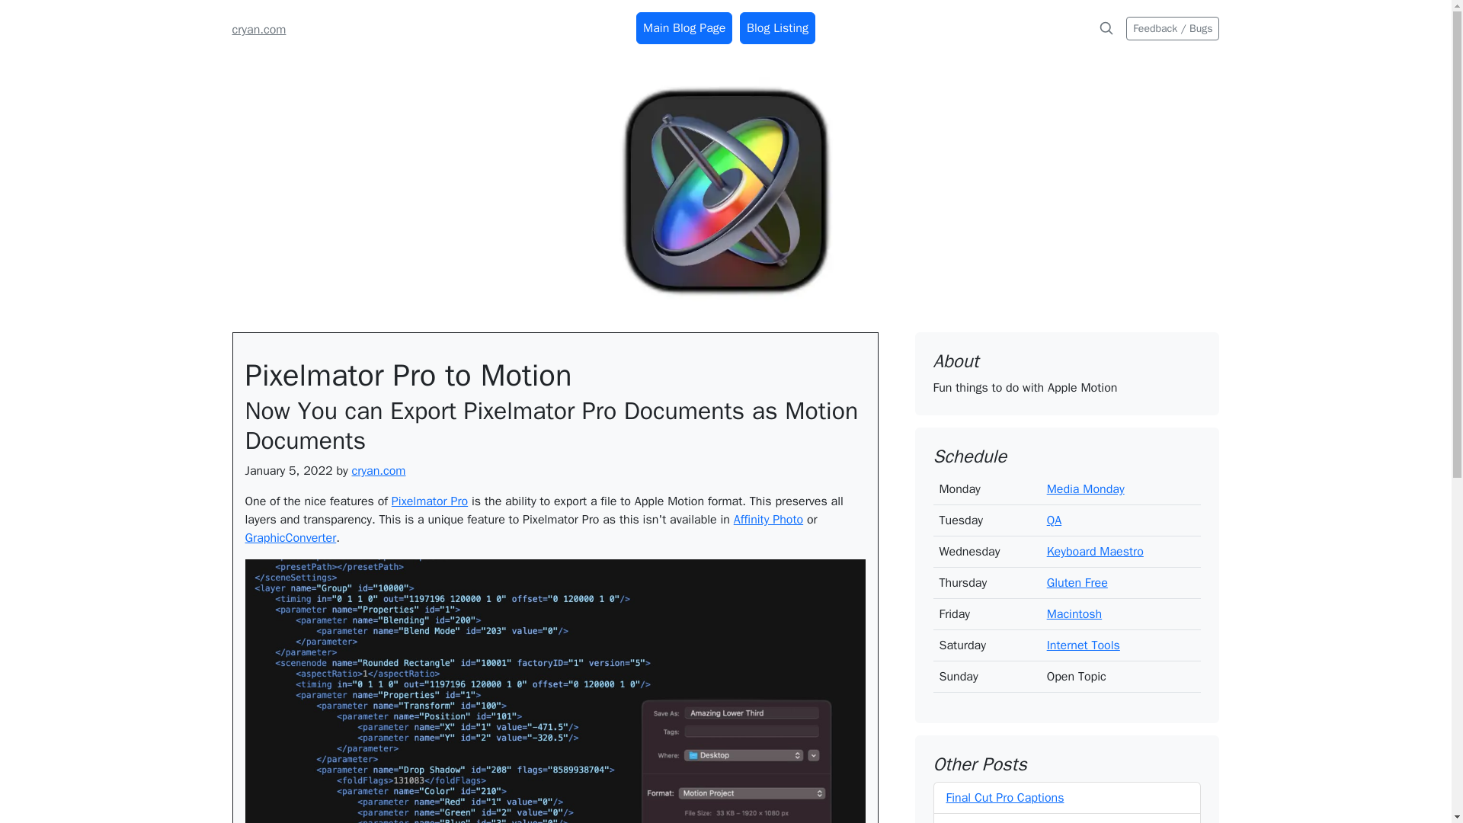  I want to click on Apple Motion Gradients, so click(1009, 821).